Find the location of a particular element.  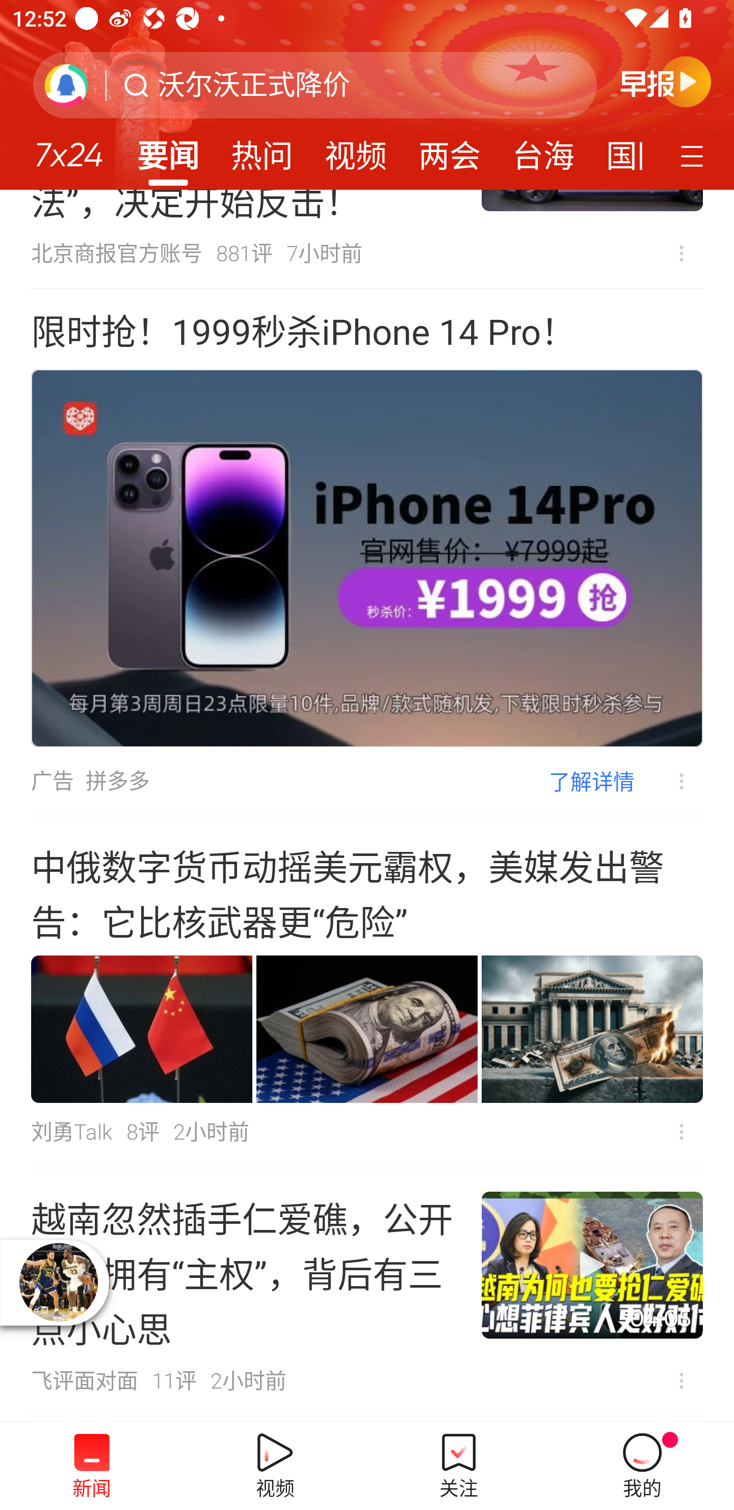

 不感兴趣 is located at coordinates (681, 1131).